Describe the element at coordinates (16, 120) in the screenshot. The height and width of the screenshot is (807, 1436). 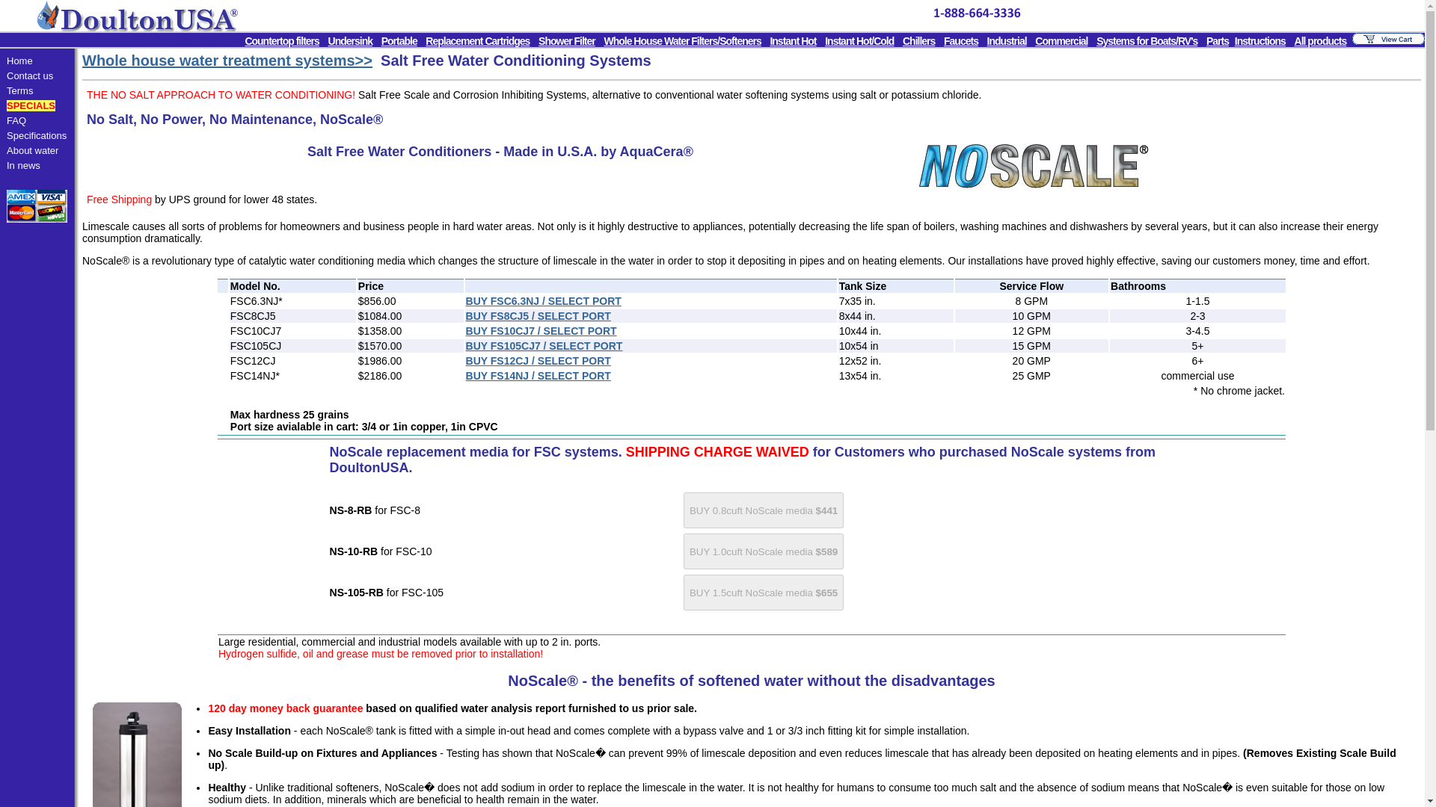
I see `FAQ` at that location.